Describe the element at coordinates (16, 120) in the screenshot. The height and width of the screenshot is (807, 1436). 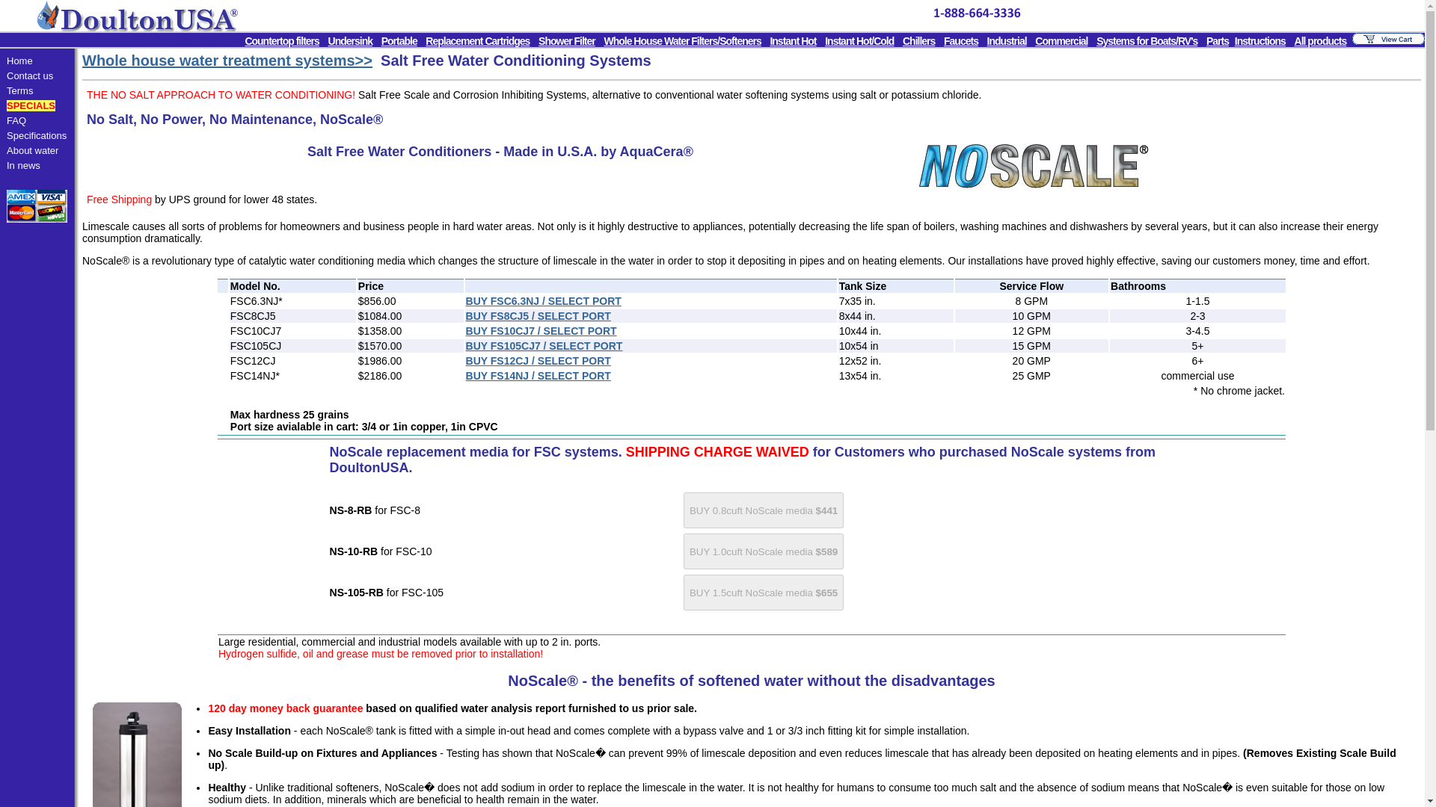
I see `FAQ` at that location.